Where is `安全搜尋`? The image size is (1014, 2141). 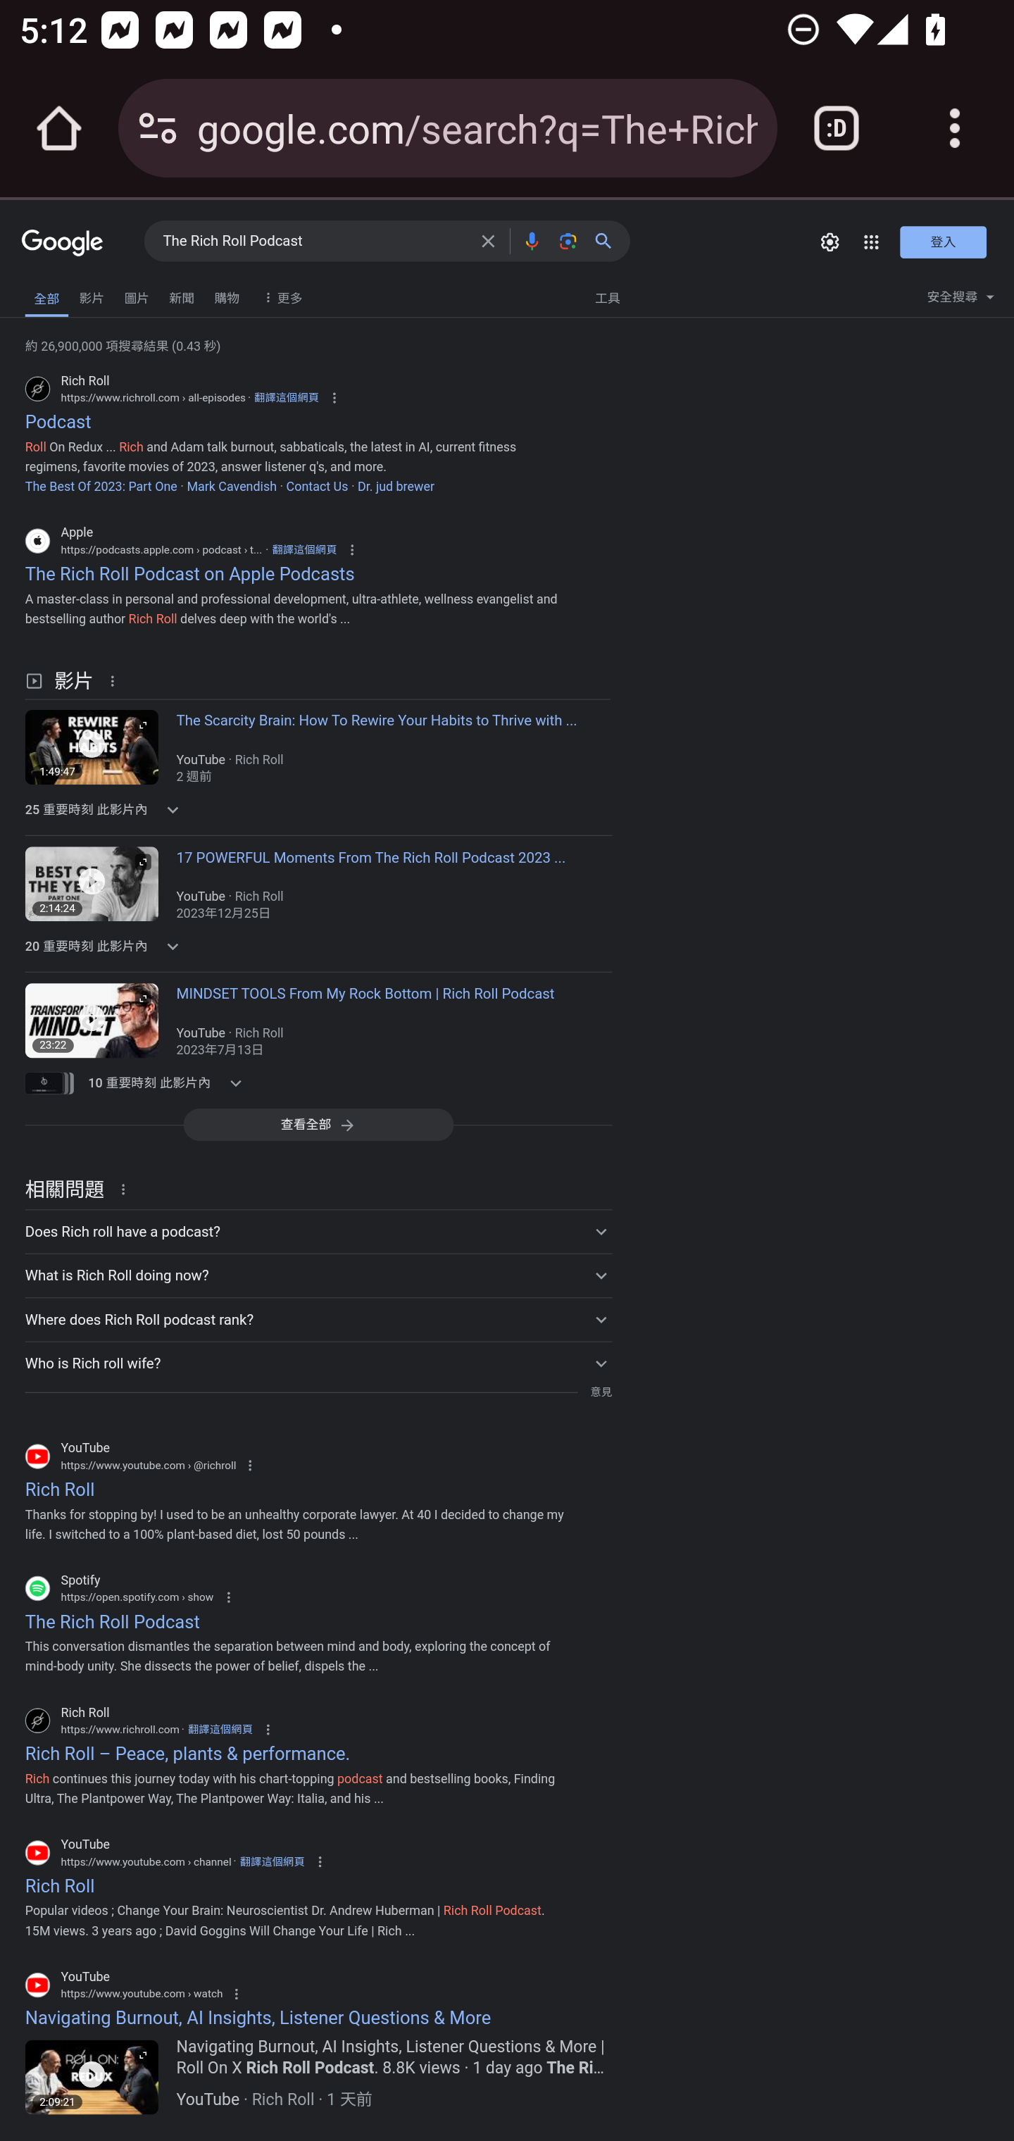
安全搜尋 is located at coordinates (960, 300).